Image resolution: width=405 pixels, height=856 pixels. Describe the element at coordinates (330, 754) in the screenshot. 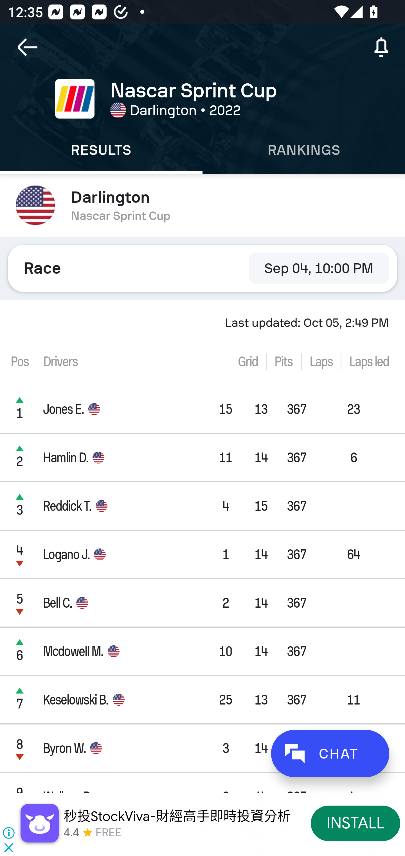

I see `CHAT` at that location.